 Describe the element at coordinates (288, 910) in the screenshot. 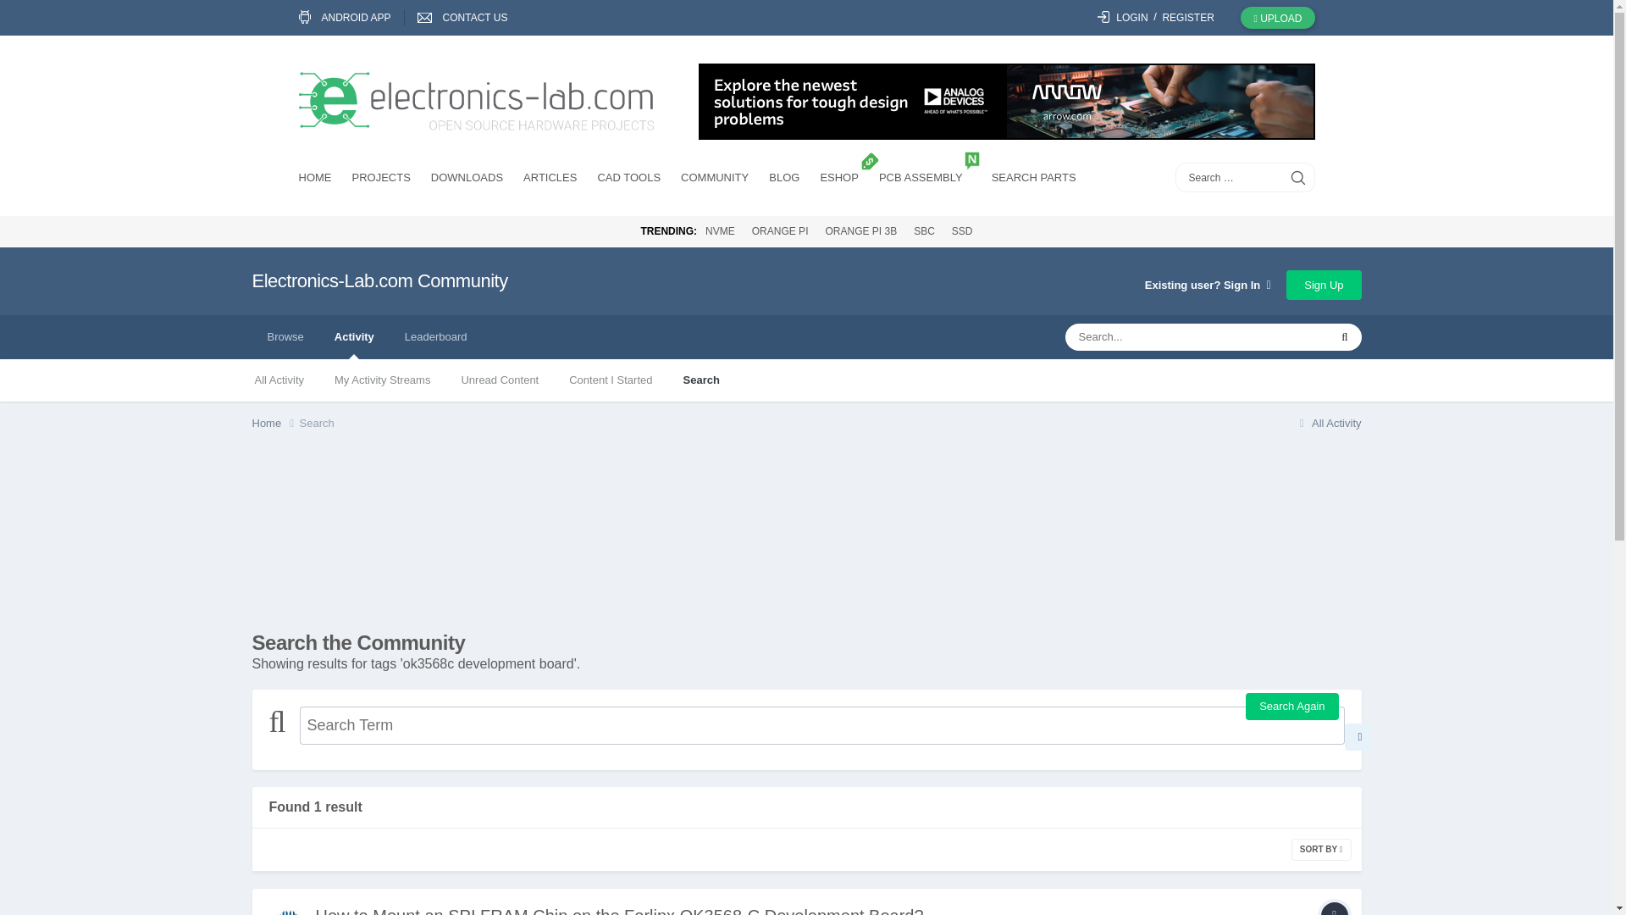

I see `Go to Forlinx's profile` at that location.